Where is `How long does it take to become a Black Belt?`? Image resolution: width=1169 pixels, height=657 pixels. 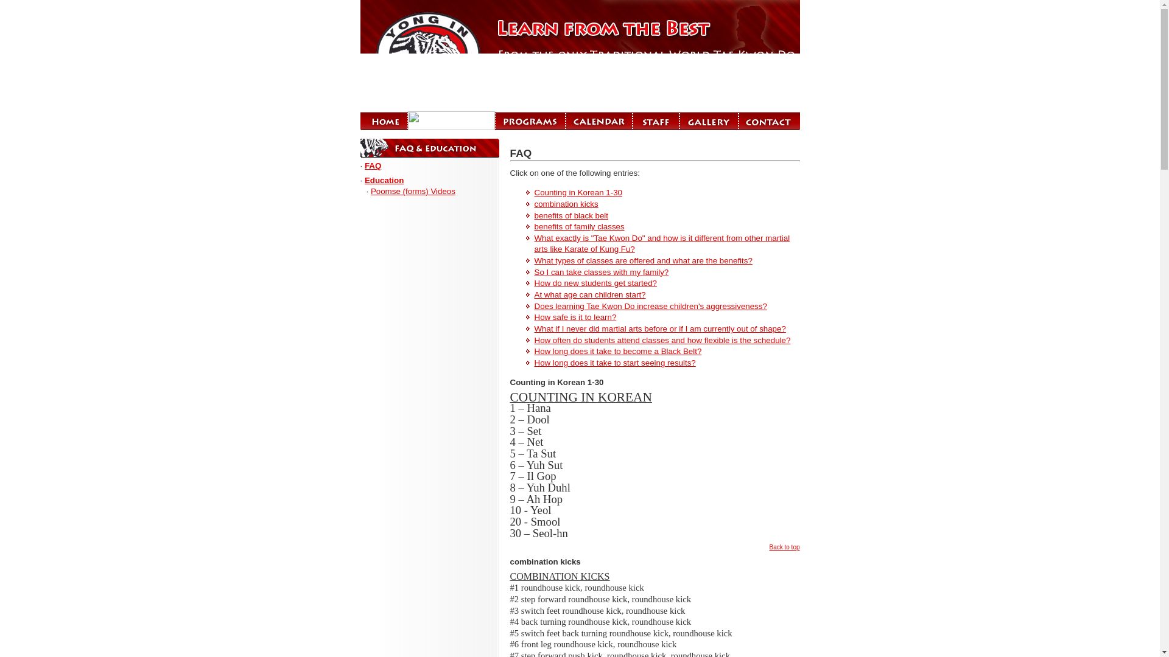
How long does it take to become a Black Belt? is located at coordinates (618, 352).